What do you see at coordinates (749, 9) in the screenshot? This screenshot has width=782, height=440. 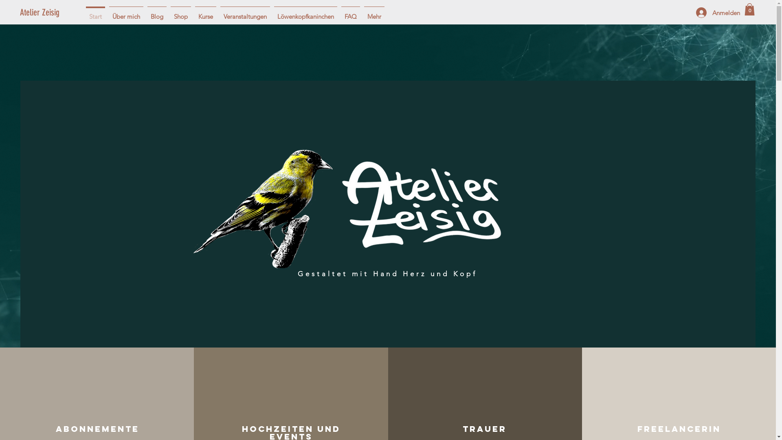 I see `0` at bounding box center [749, 9].